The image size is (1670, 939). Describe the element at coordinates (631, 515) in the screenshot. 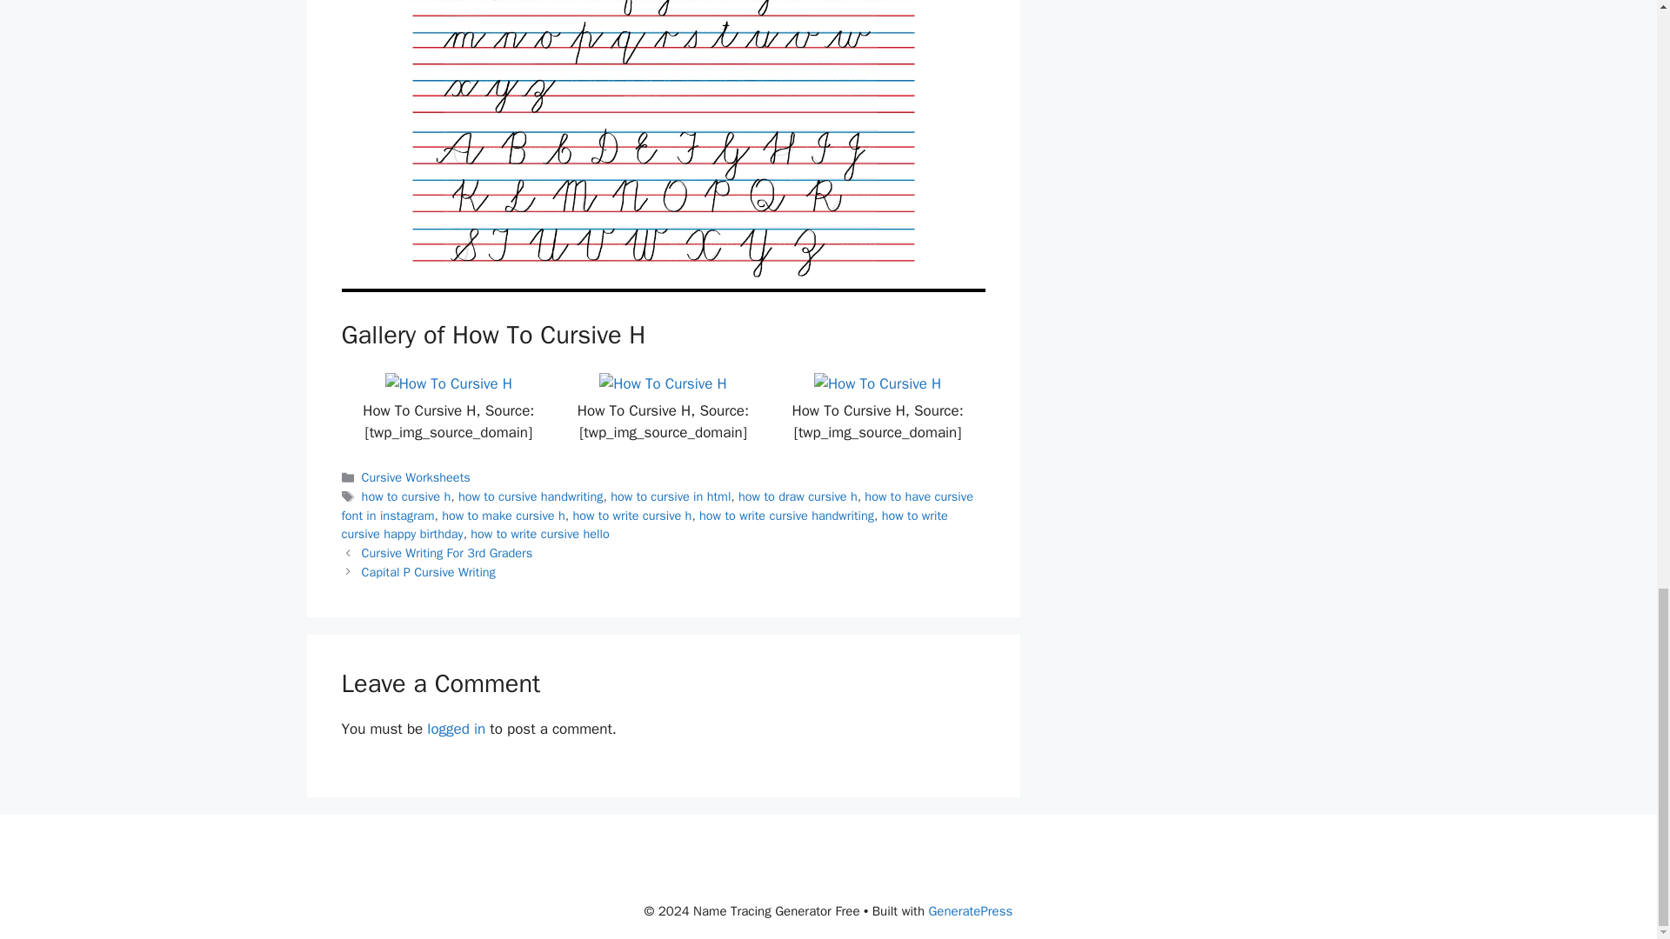

I see `how to write cursive h` at that location.